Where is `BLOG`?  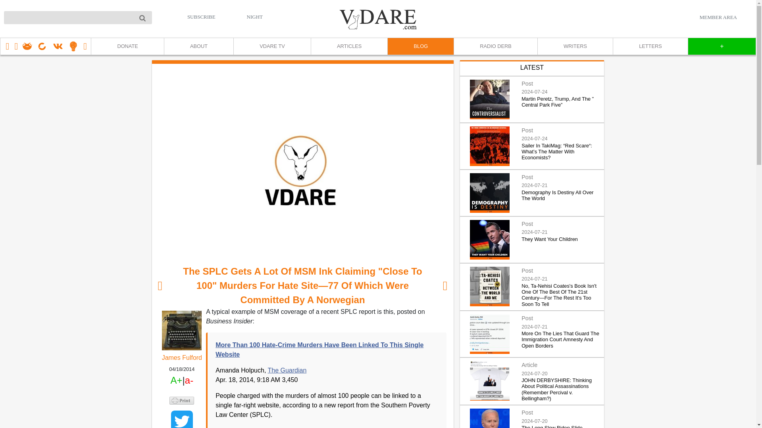 BLOG is located at coordinates (420, 46).